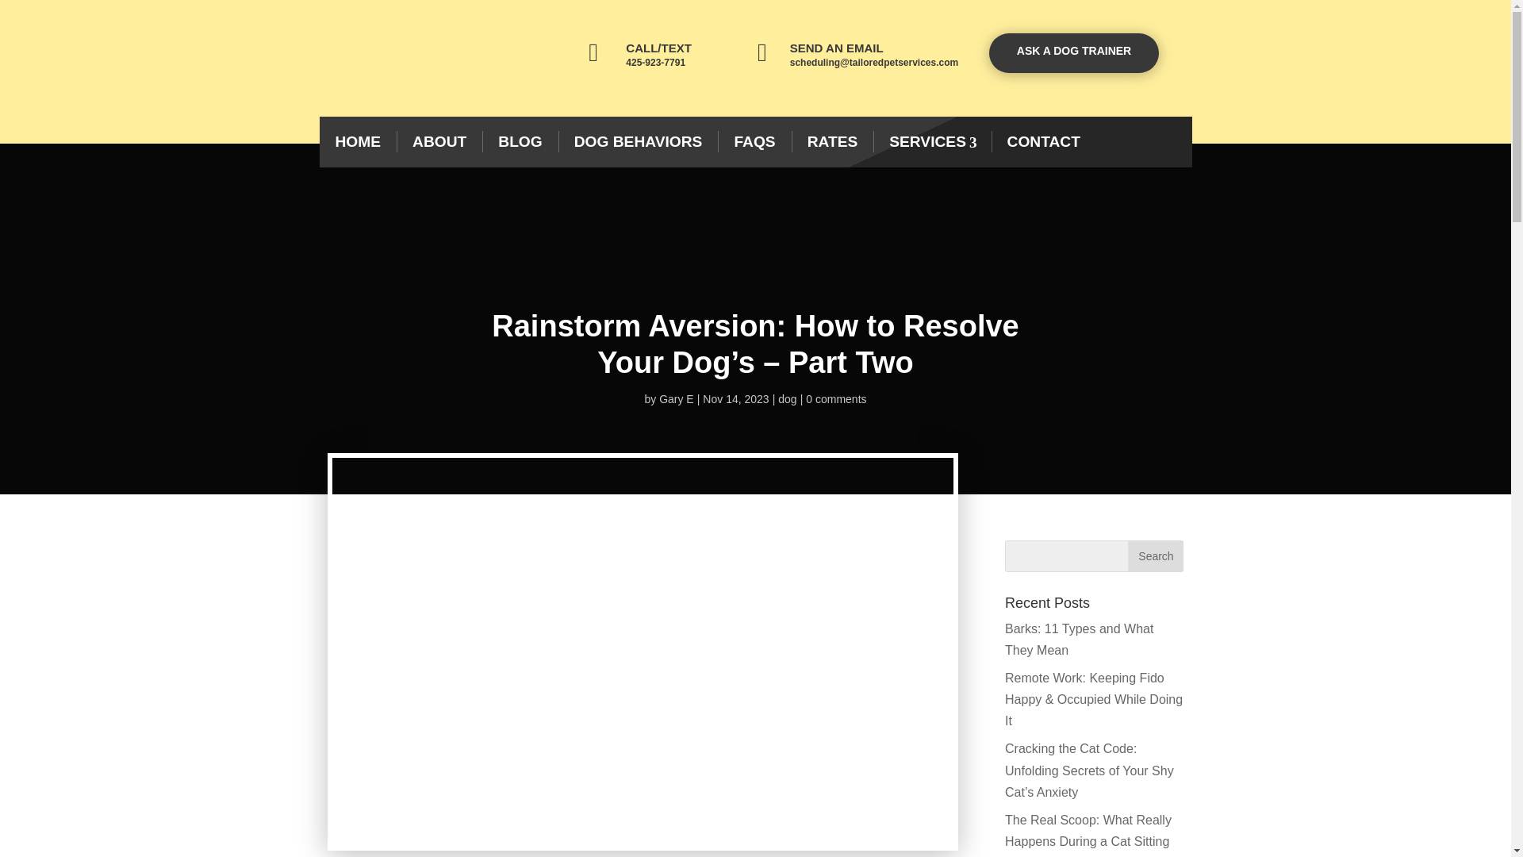 The height and width of the screenshot is (857, 1523). I want to click on Barks: 11 Types and What They Mean, so click(1079, 640).